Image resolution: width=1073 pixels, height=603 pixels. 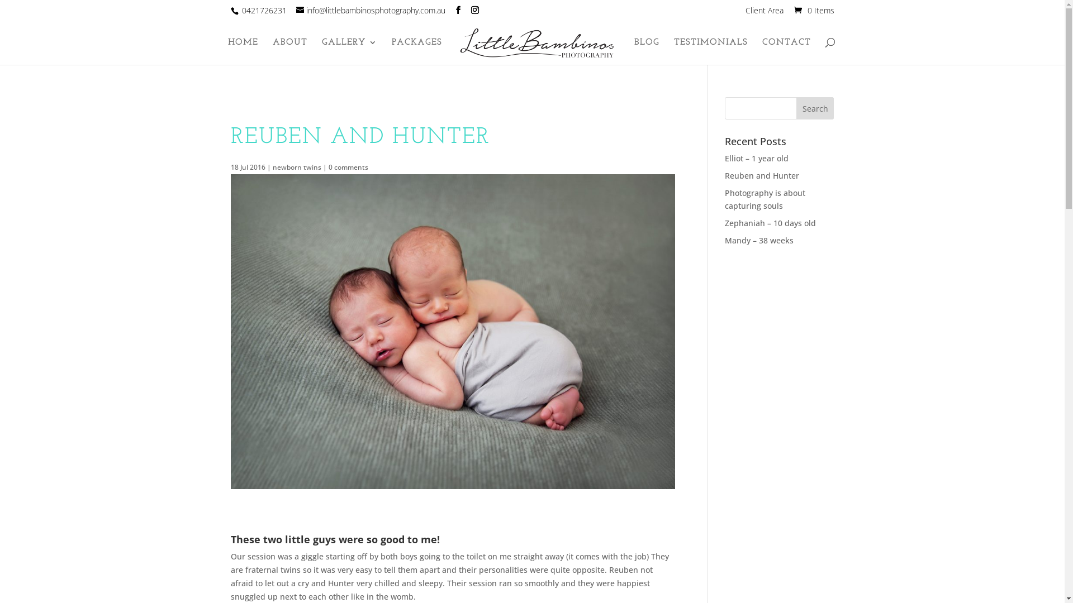 I want to click on GALLERY, so click(x=350, y=51).